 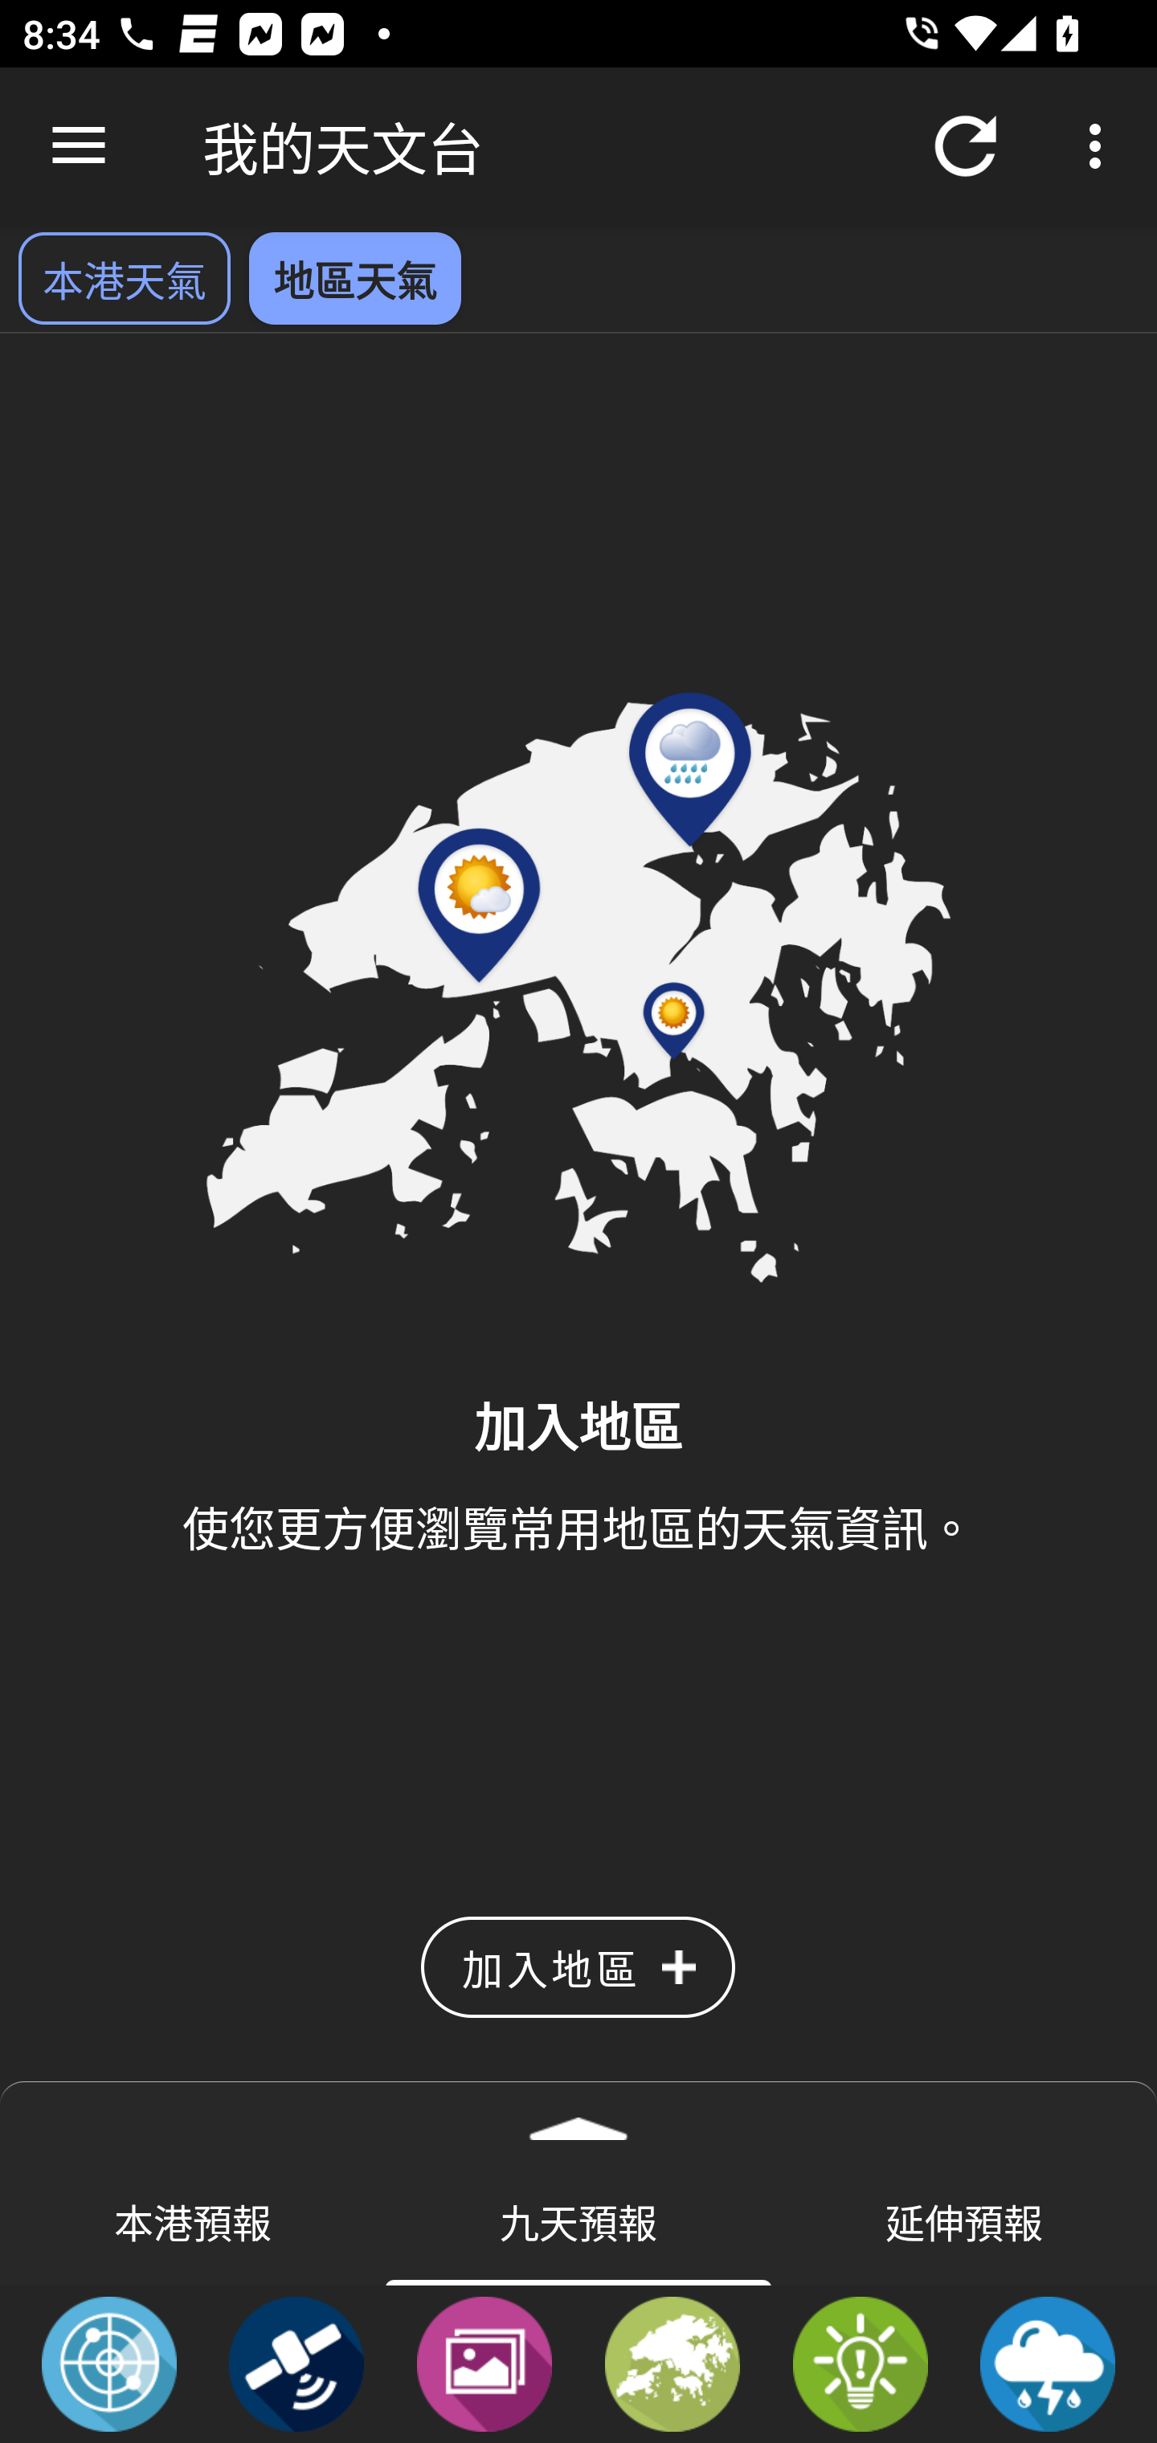 What do you see at coordinates (964, 2220) in the screenshot?
I see `延伸預報` at bounding box center [964, 2220].